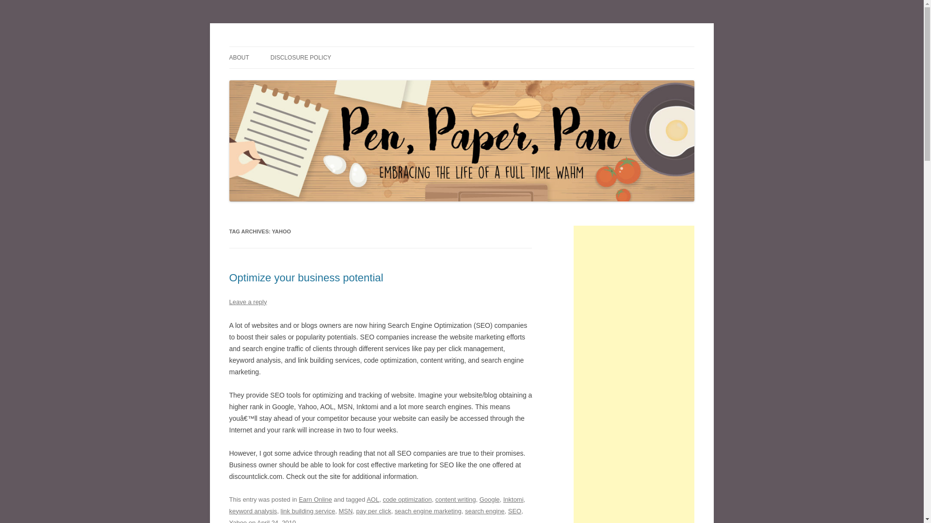 The height and width of the screenshot is (523, 931). What do you see at coordinates (456, 499) in the screenshot?
I see `content writing` at bounding box center [456, 499].